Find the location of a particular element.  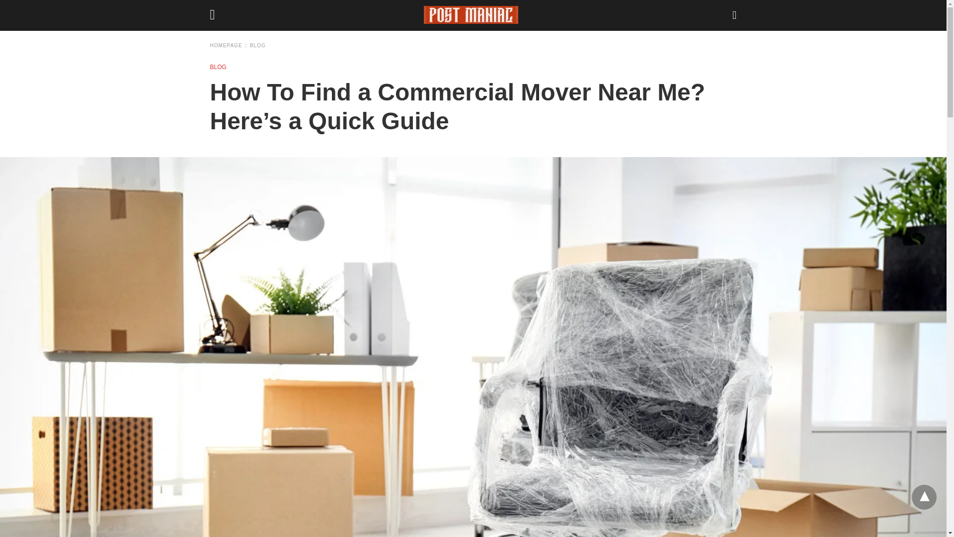

POST MANIAC is located at coordinates (471, 14).